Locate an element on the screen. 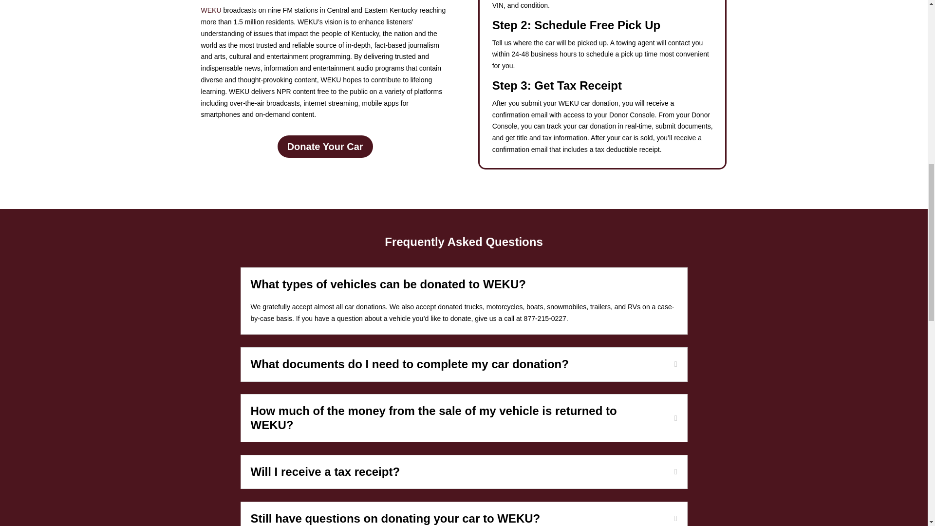  WEKU is located at coordinates (210, 10).